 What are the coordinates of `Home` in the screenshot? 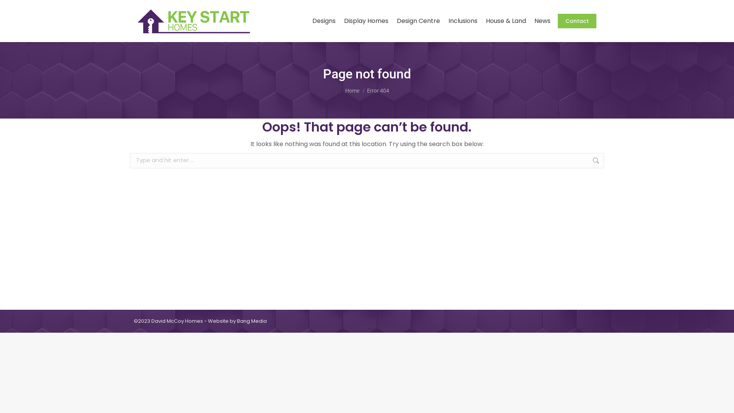 It's located at (352, 91).